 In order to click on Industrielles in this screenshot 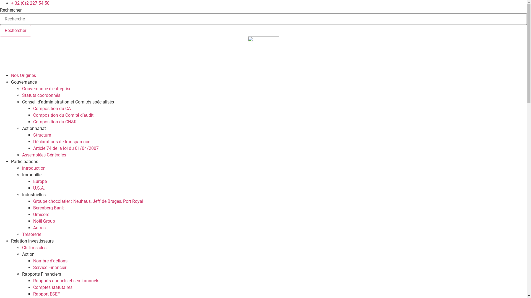, I will do `click(34, 195)`.